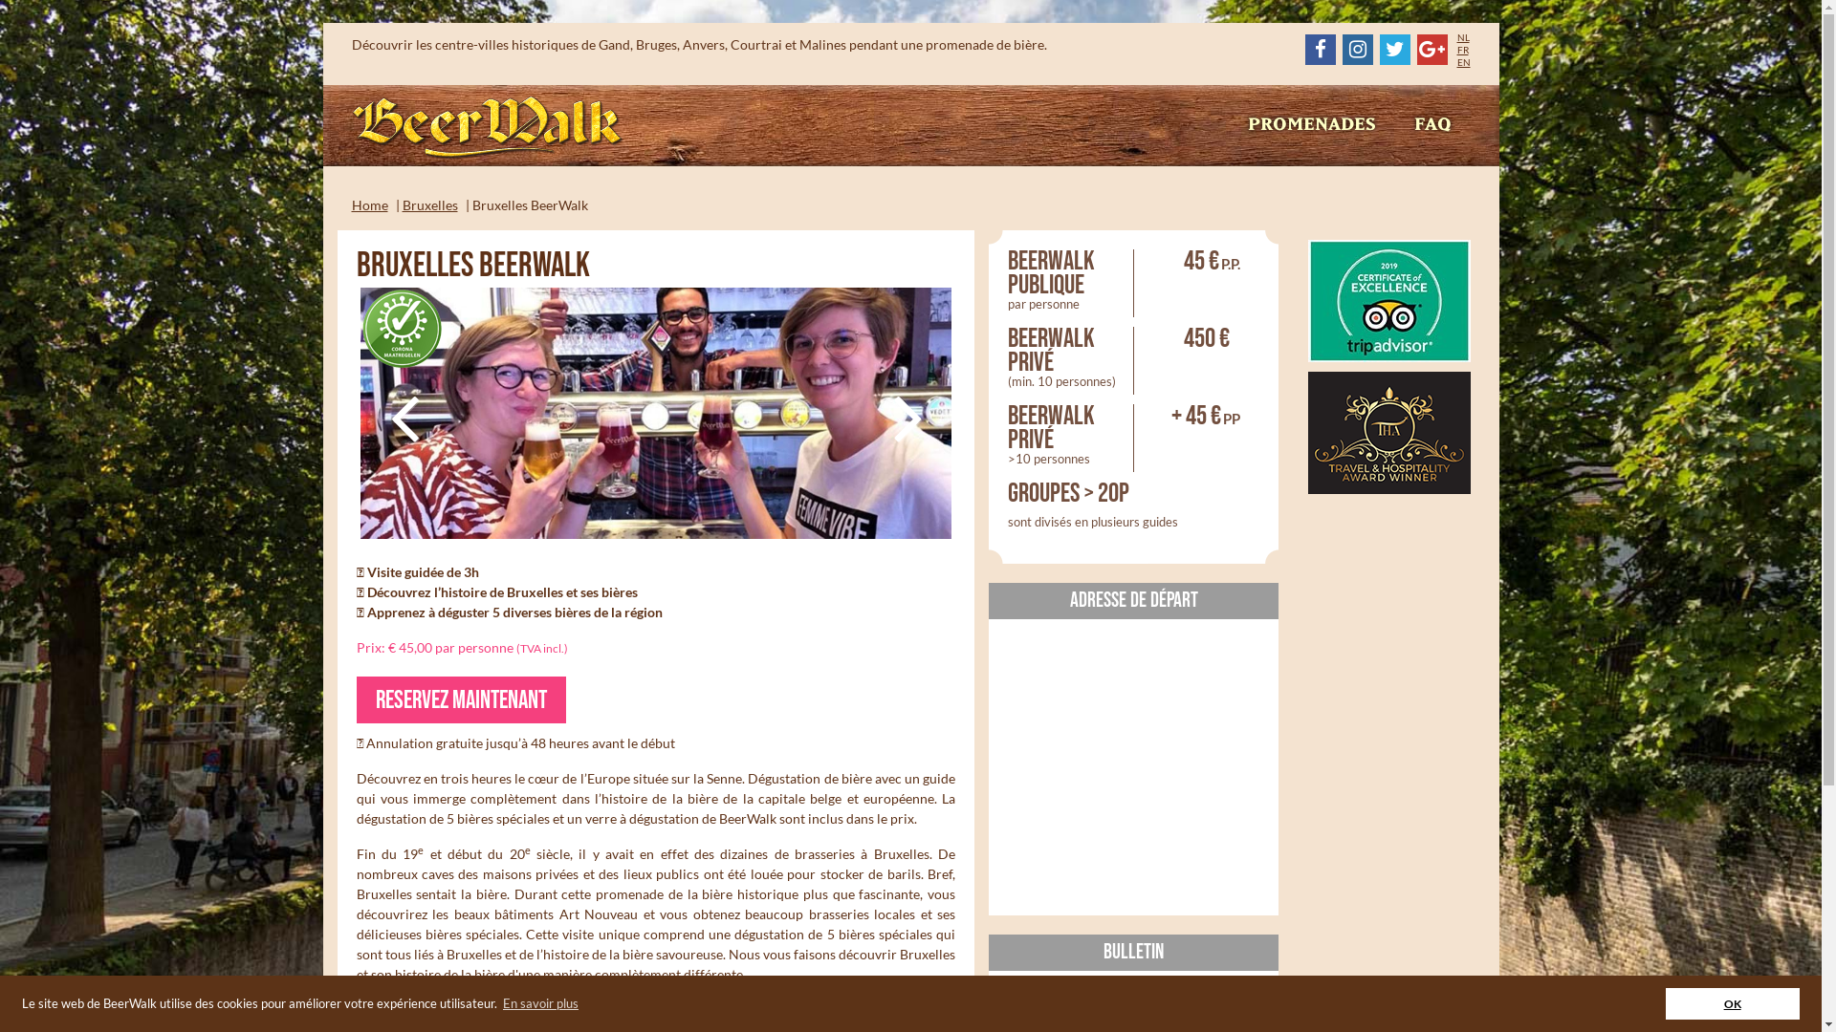 The width and height of the screenshot is (1836, 1032). Describe the element at coordinates (1311, 125) in the screenshot. I see `promenades` at that location.